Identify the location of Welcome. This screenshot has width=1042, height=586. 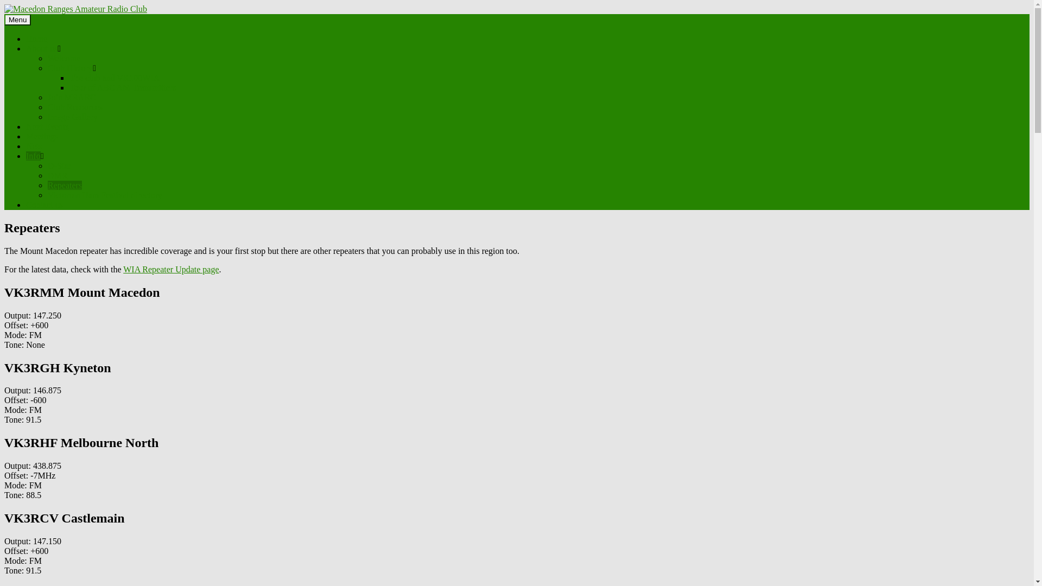
(64, 59).